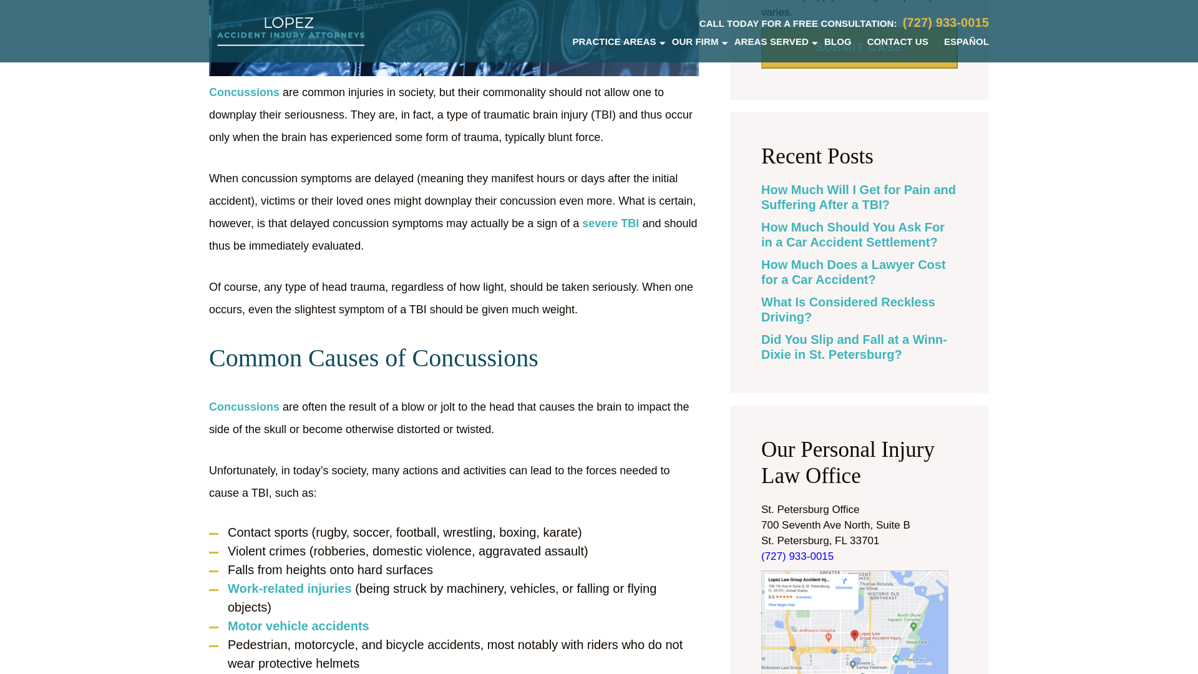 The image size is (1198, 674). Describe the element at coordinates (852, 235) in the screenshot. I see `How Much Should You Ask For in a Car Accident Settlement?` at that location.